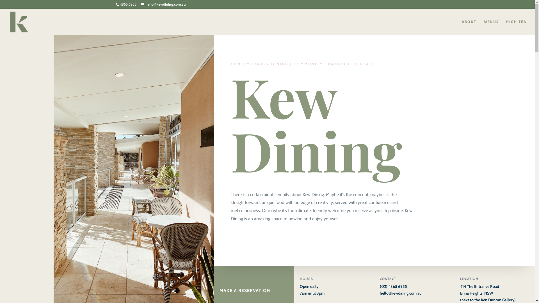 The width and height of the screenshot is (539, 303). What do you see at coordinates (469, 27) in the screenshot?
I see `ABOUT` at bounding box center [469, 27].